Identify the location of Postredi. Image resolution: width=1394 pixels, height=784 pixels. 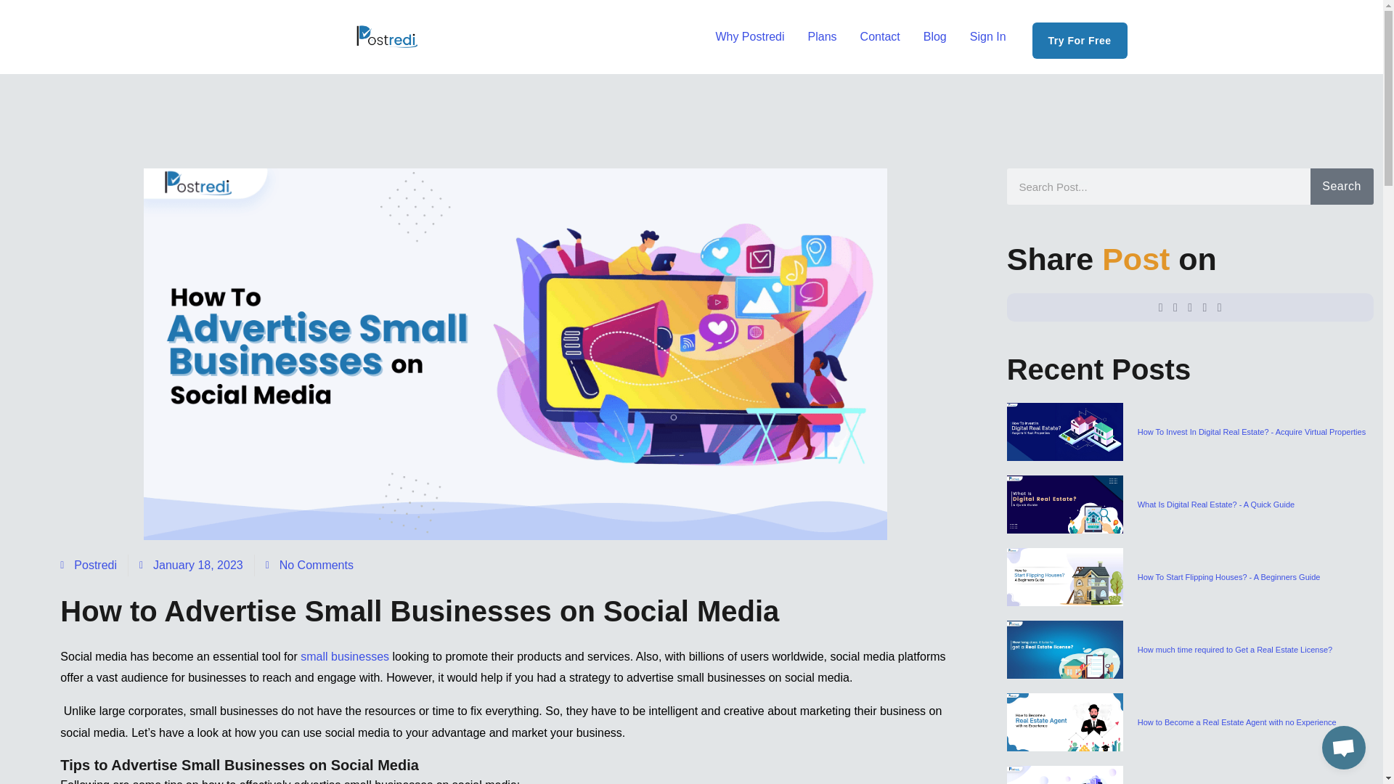
(89, 565).